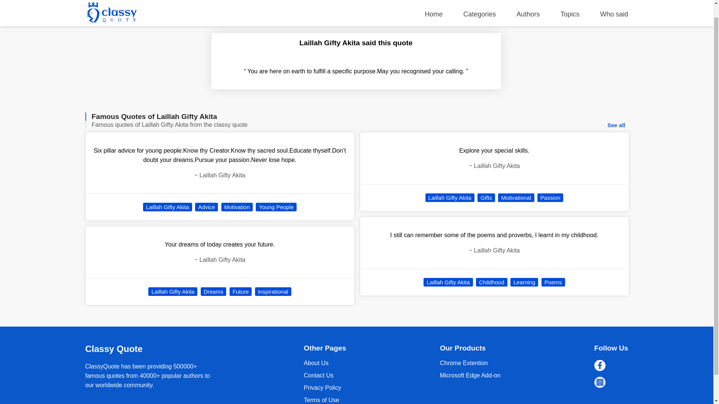  What do you see at coordinates (470, 375) in the screenshot?
I see `Chrome Extention` at bounding box center [470, 375].